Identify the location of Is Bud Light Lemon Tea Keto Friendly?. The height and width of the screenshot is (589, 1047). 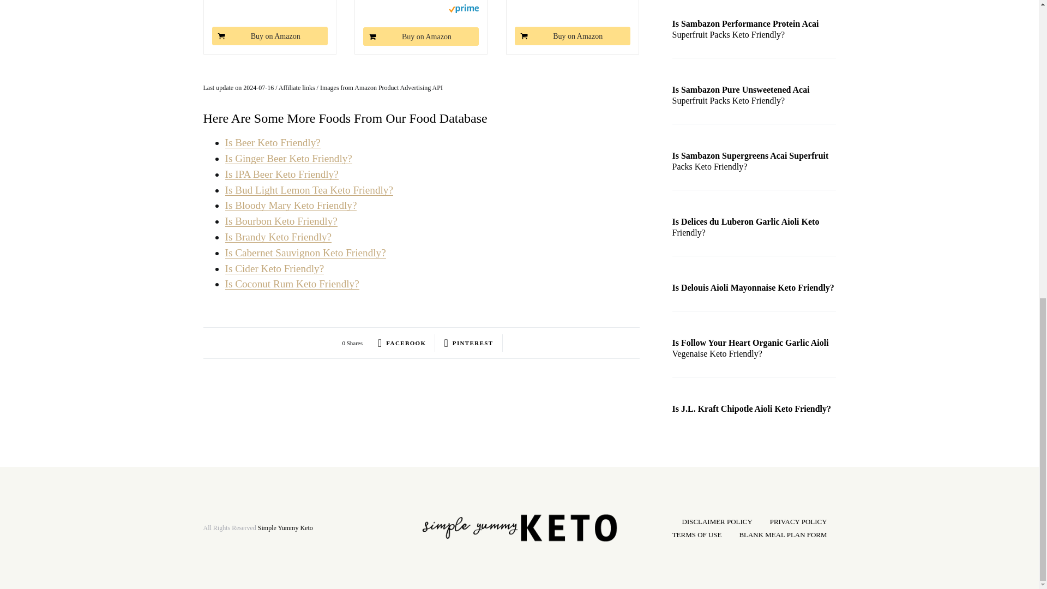
(309, 190).